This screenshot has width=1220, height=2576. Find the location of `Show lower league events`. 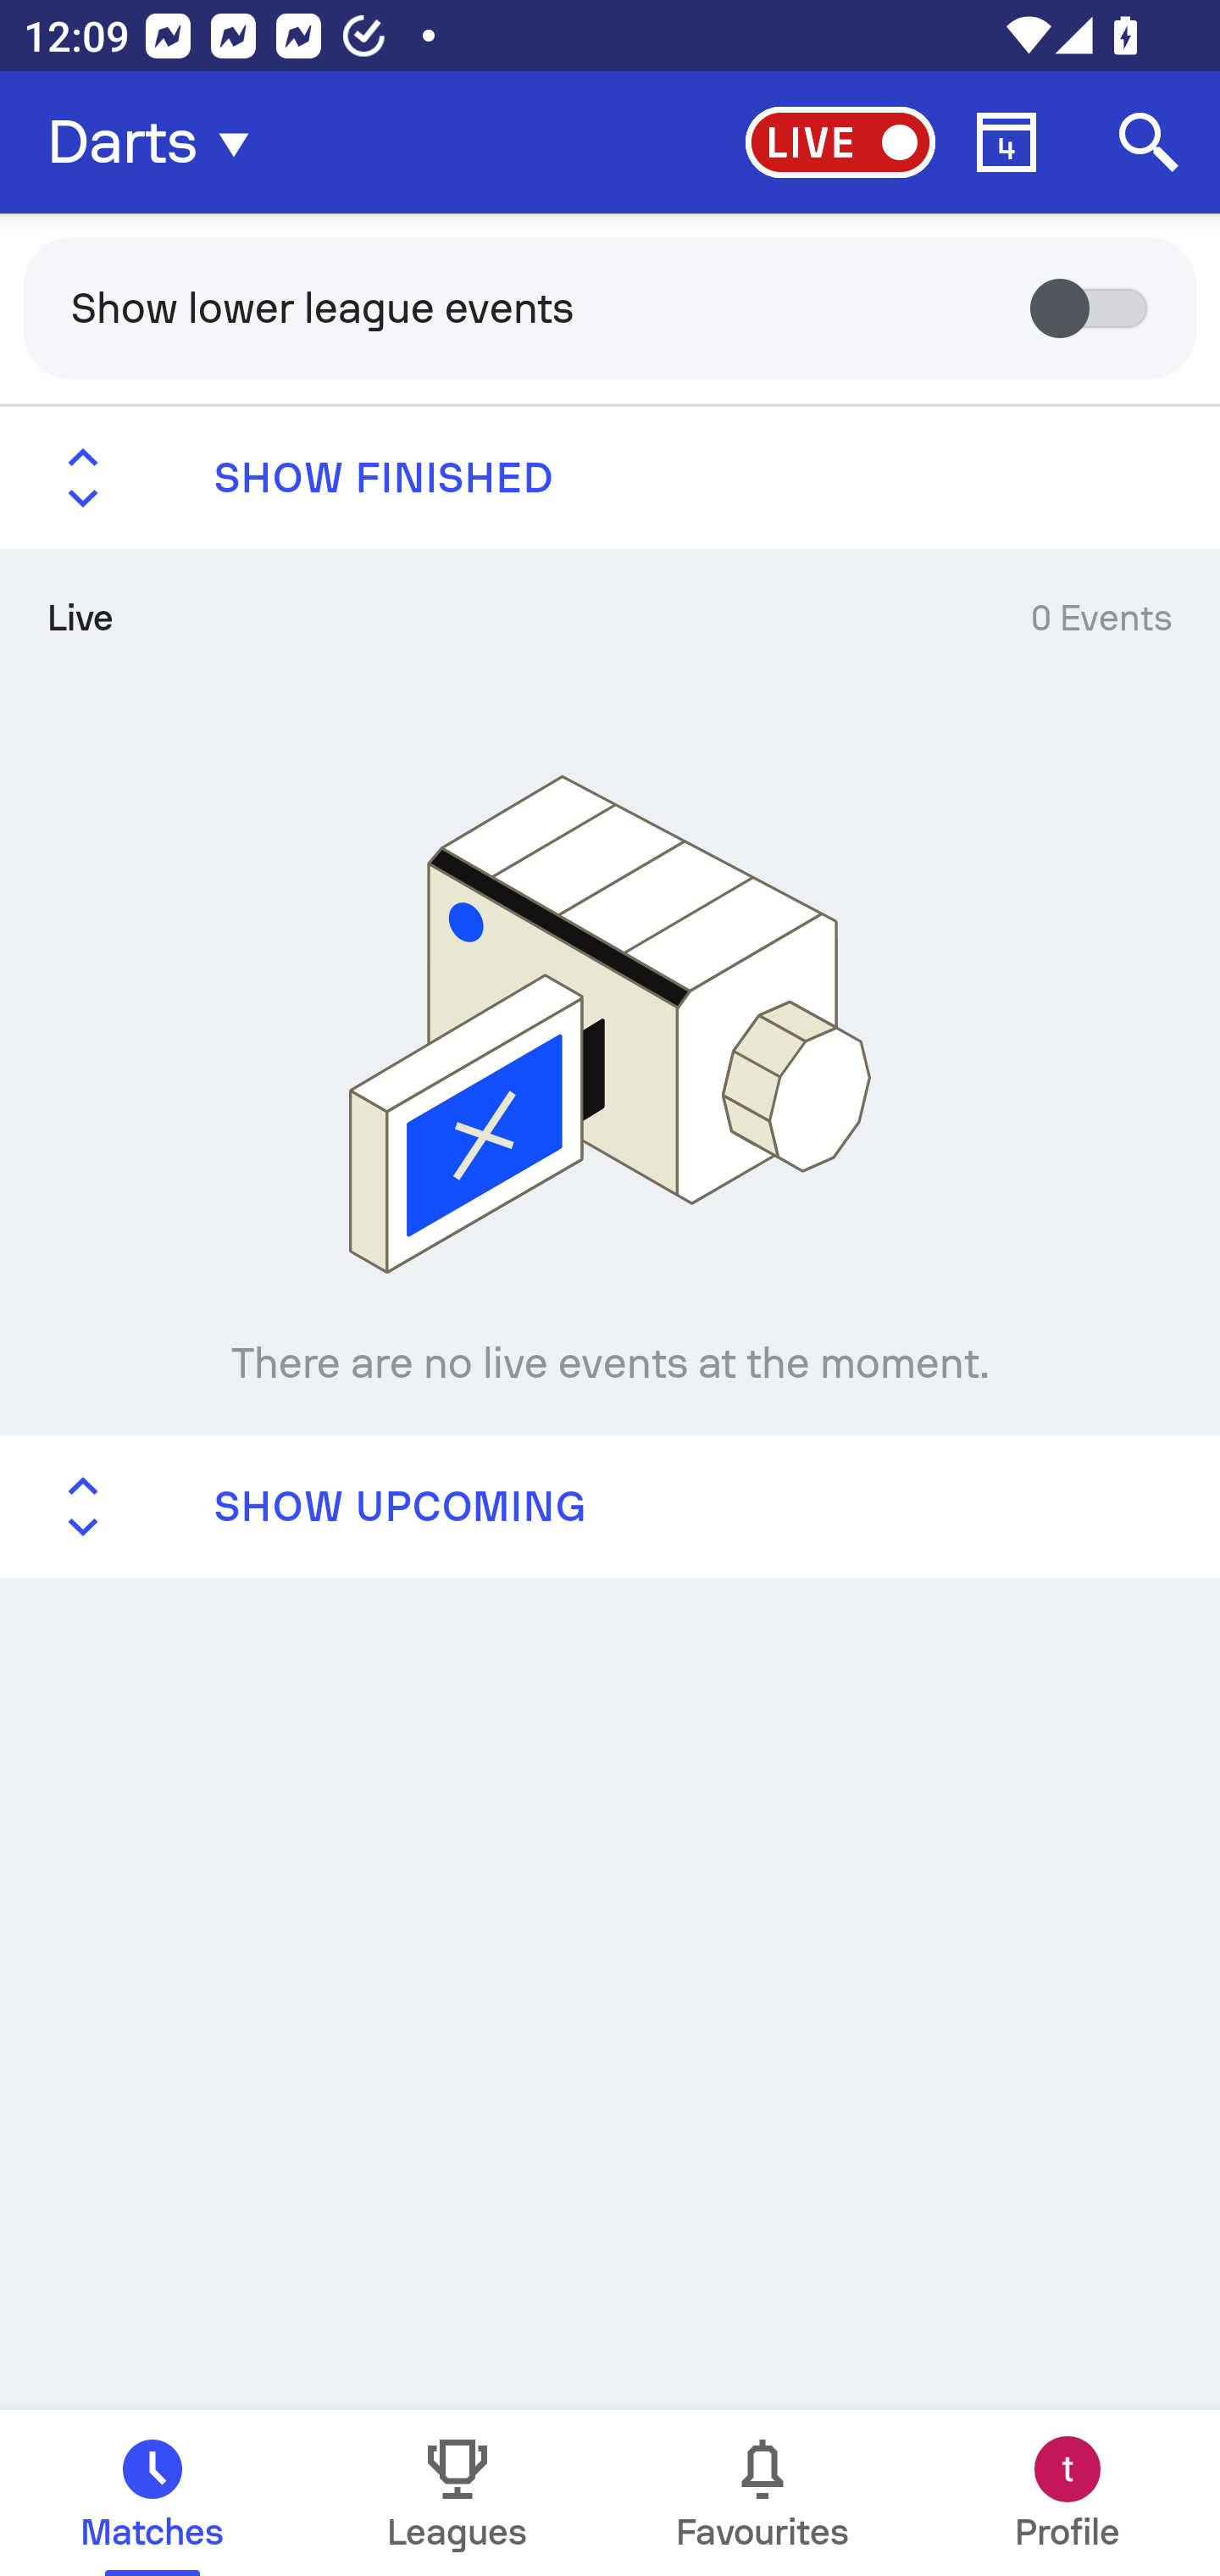

Show lower league events is located at coordinates (610, 307).